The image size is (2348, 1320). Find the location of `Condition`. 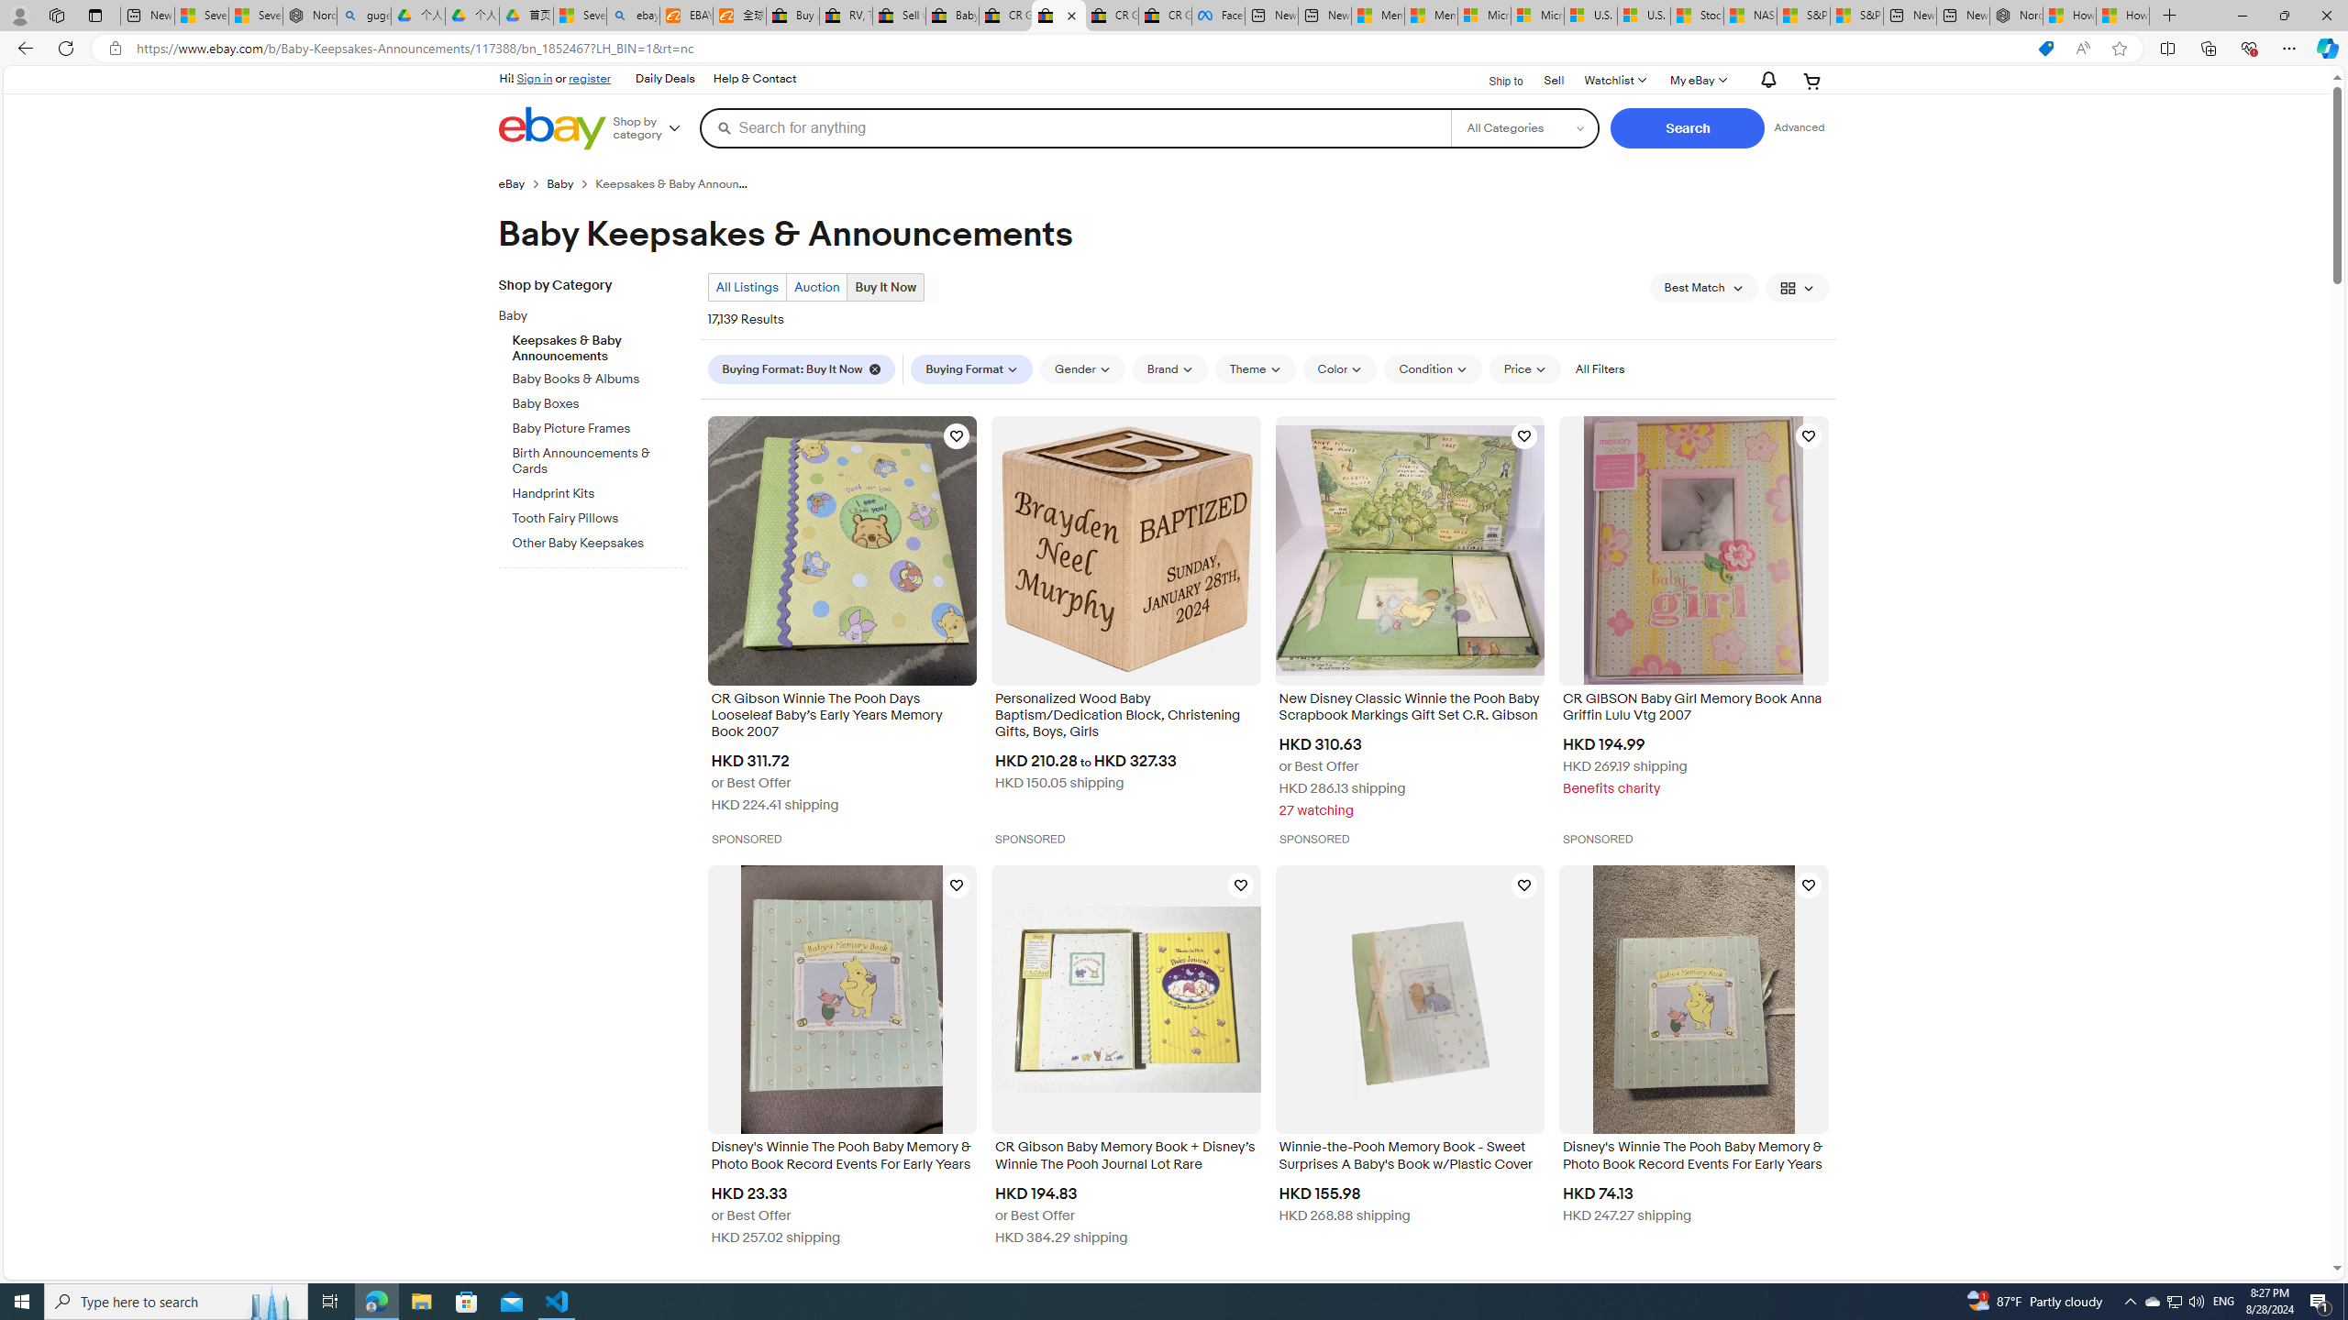

Condition is located at coordinates (1432, 369).